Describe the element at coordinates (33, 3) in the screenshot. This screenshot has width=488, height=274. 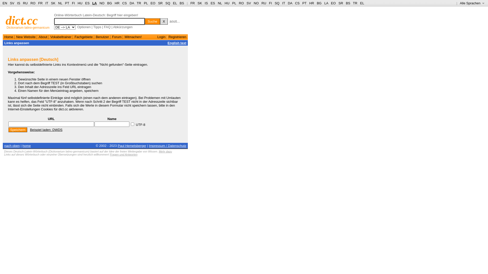
I see `RO` at that location.